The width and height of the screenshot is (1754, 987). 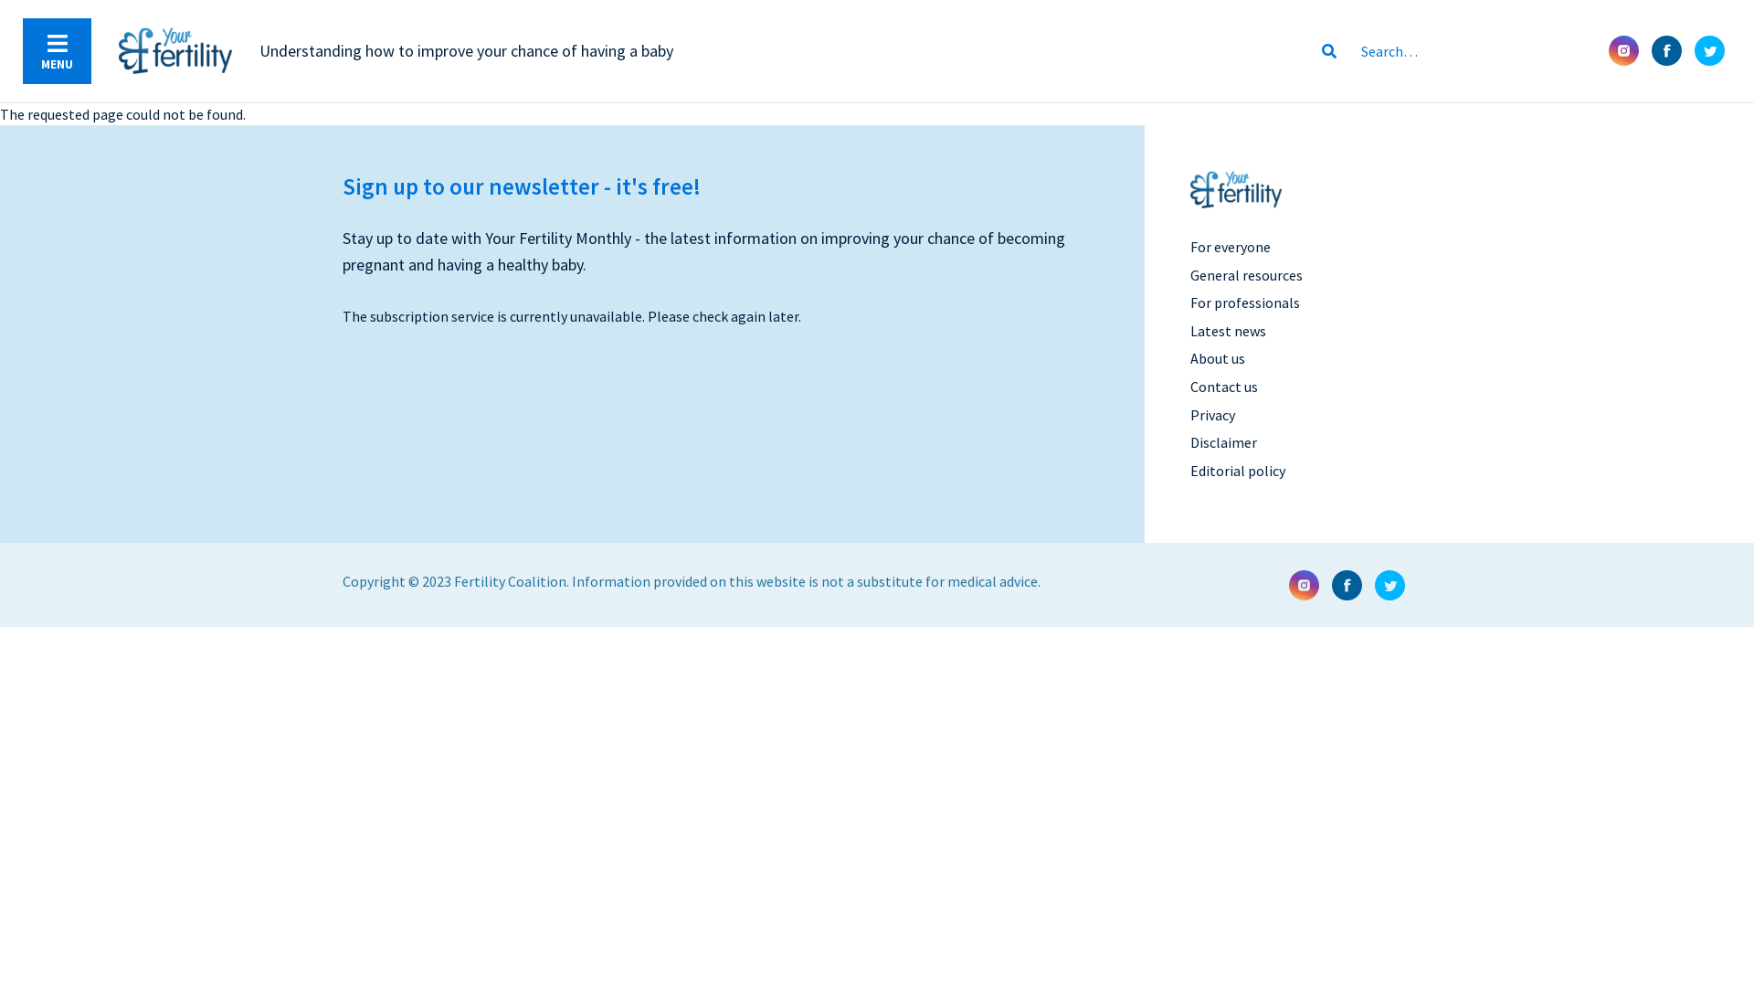 I want to click on Privacy, so click(x=1211, y=415).